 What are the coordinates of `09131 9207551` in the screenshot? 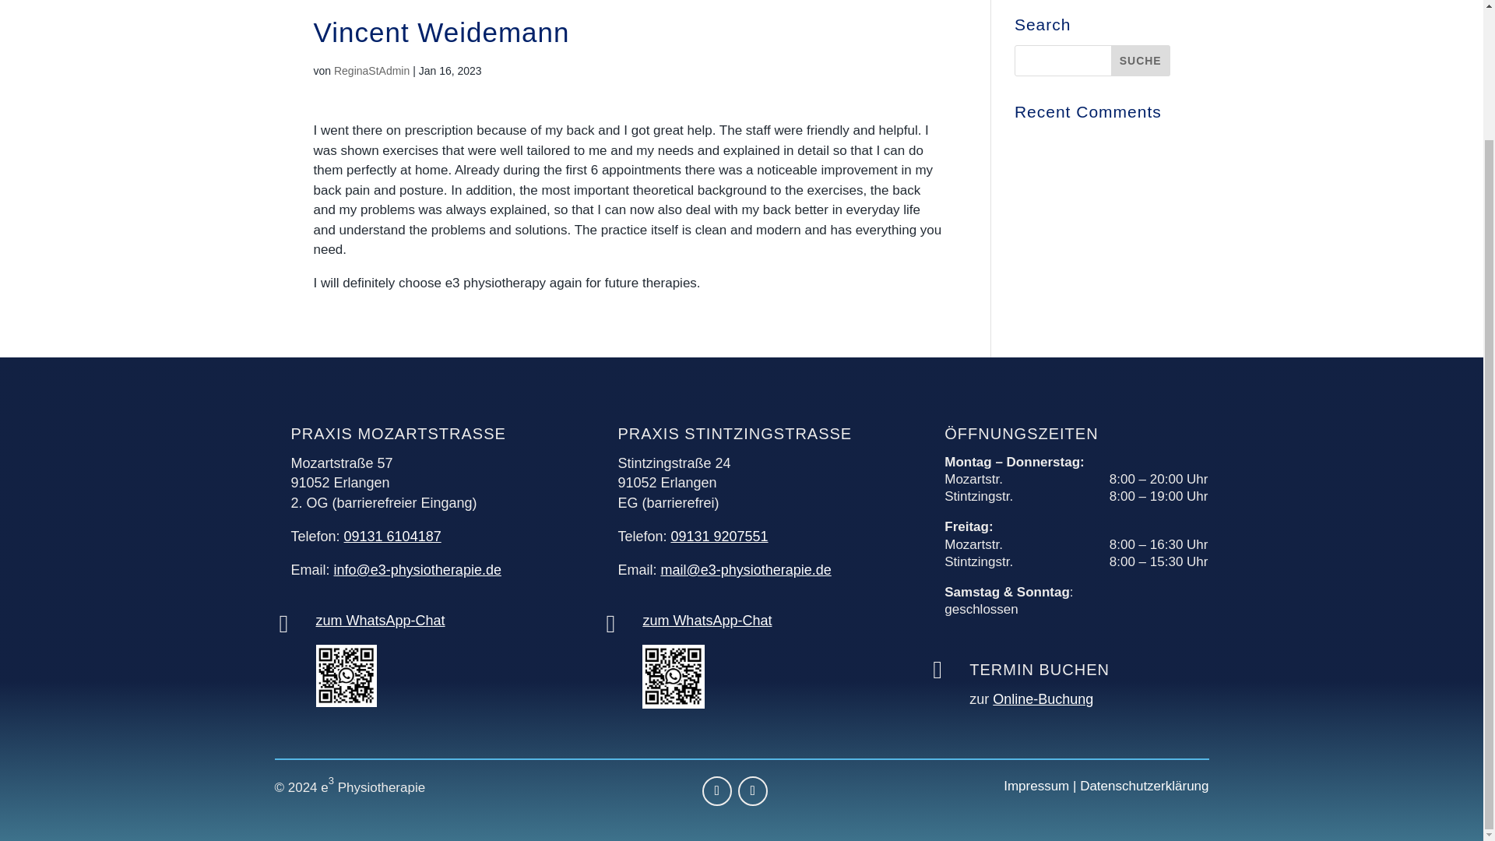 It's located at (719, 536).